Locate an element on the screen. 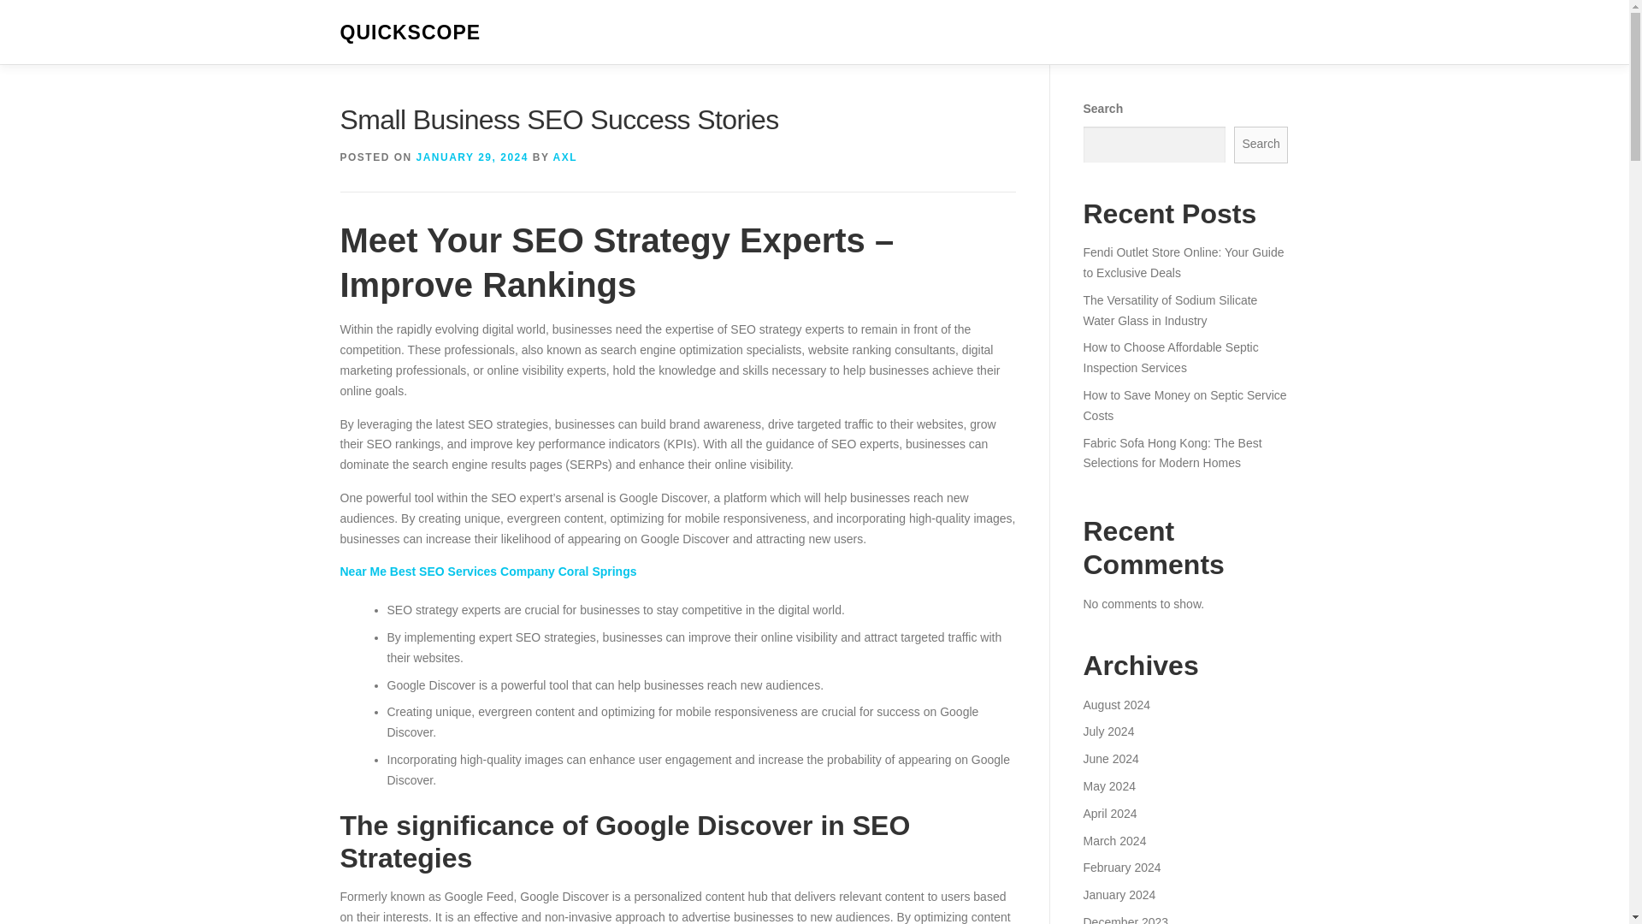  AXL is located at coordinates (565, 157).